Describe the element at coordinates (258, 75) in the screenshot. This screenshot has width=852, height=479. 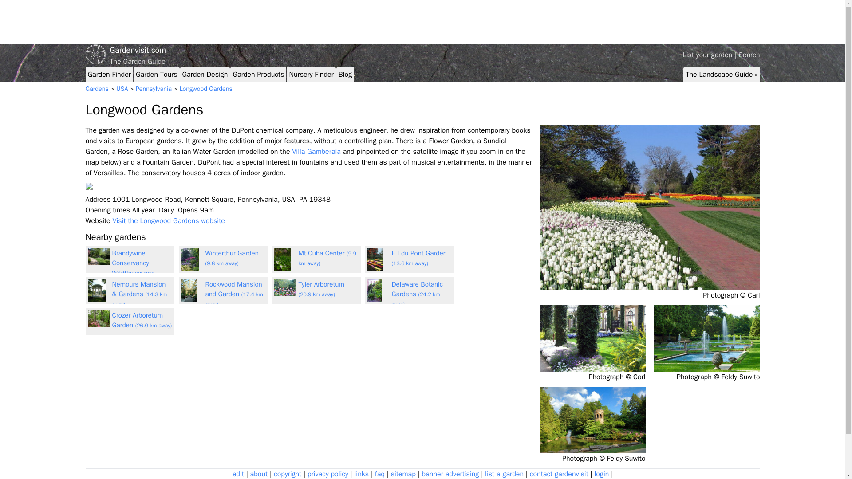
I see `Garden Products` at that location.